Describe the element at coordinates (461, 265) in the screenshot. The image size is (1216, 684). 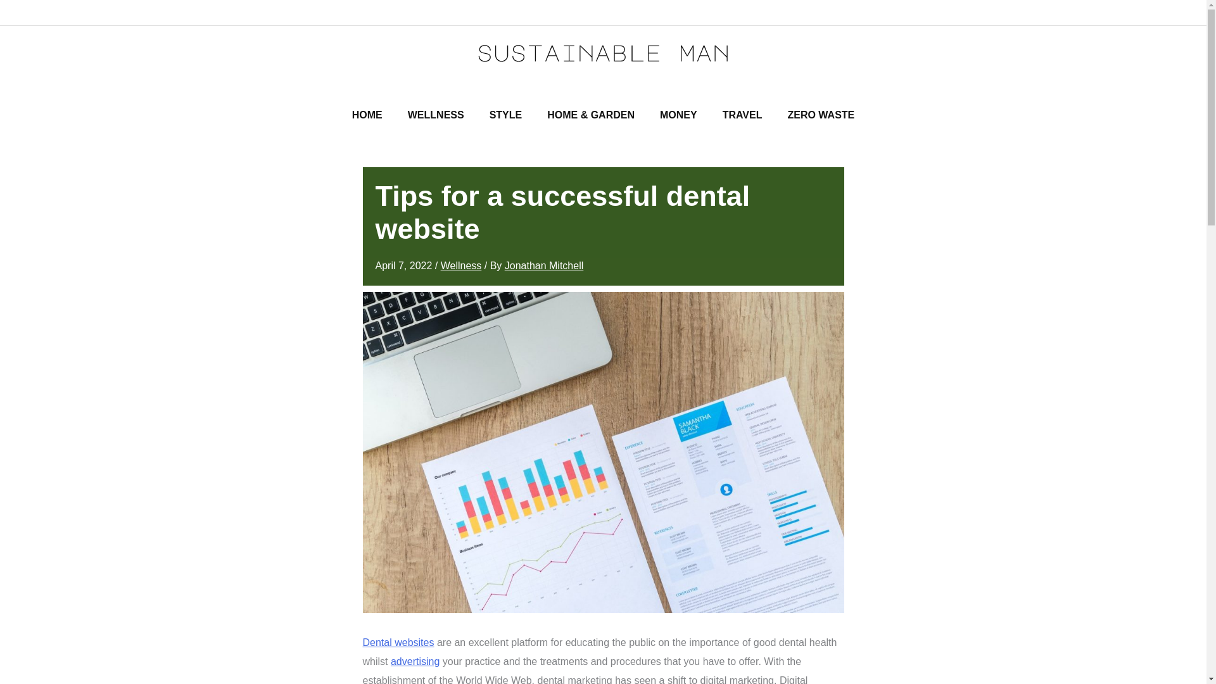
I see `Wellness` at that location.